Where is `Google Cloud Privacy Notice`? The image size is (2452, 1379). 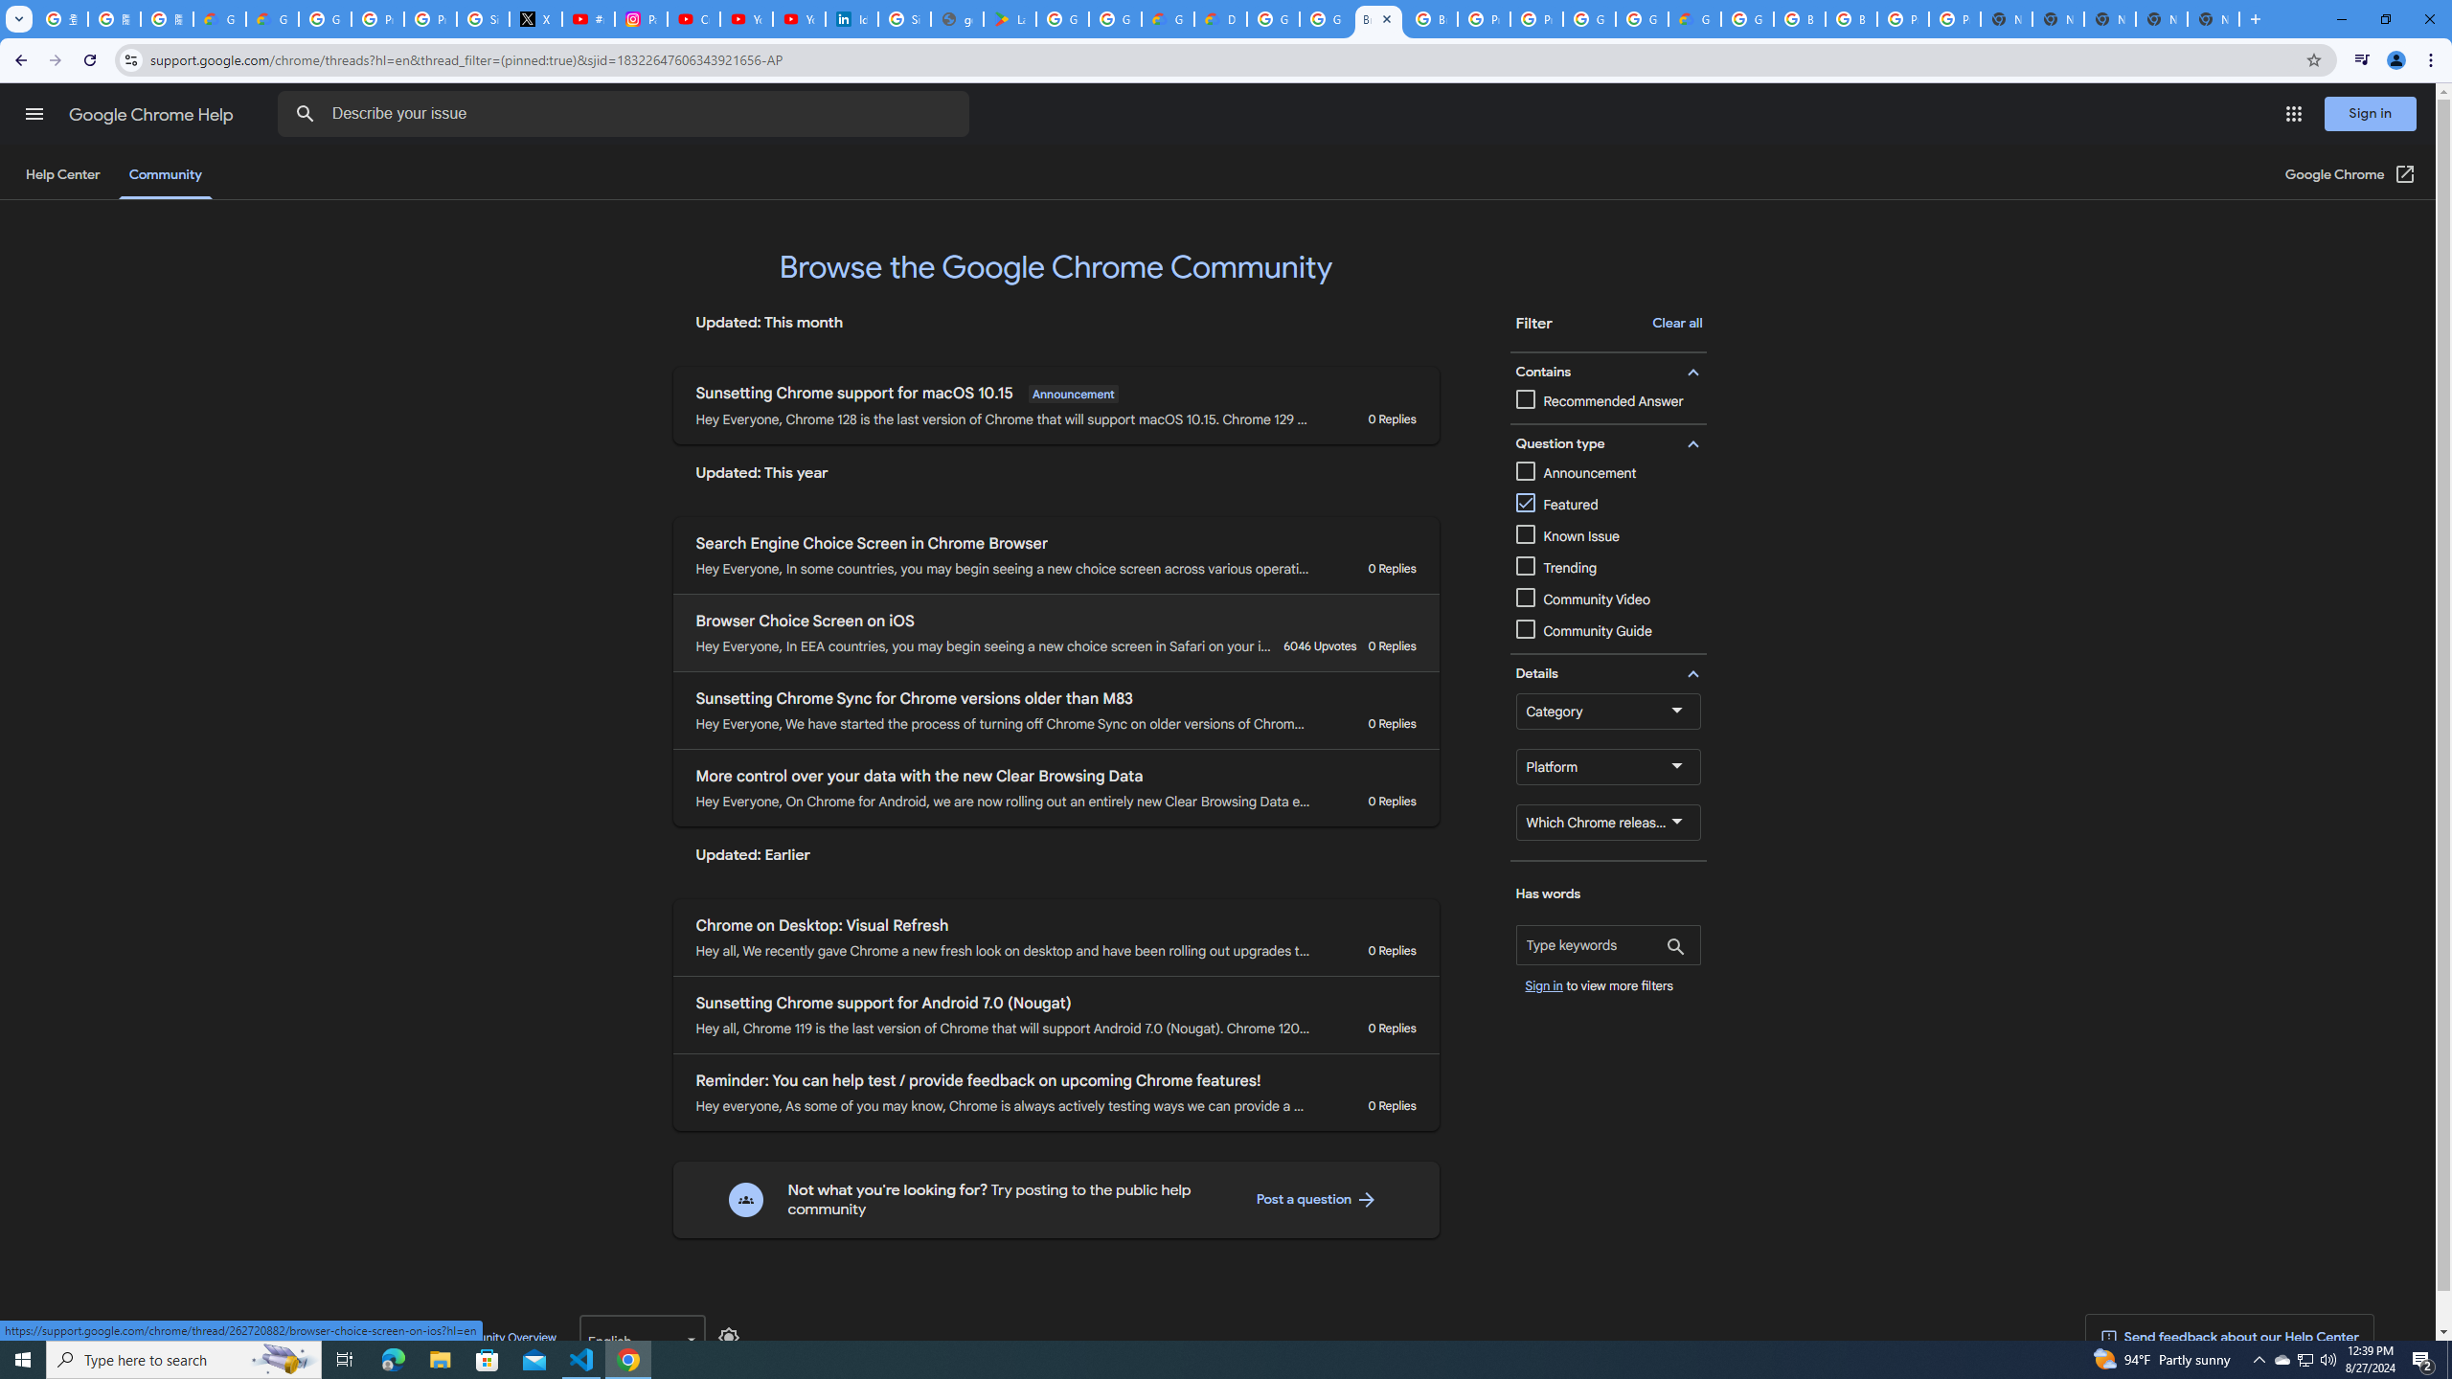 Google Cloud Privacy Notice is located at coordinates (219, 19).